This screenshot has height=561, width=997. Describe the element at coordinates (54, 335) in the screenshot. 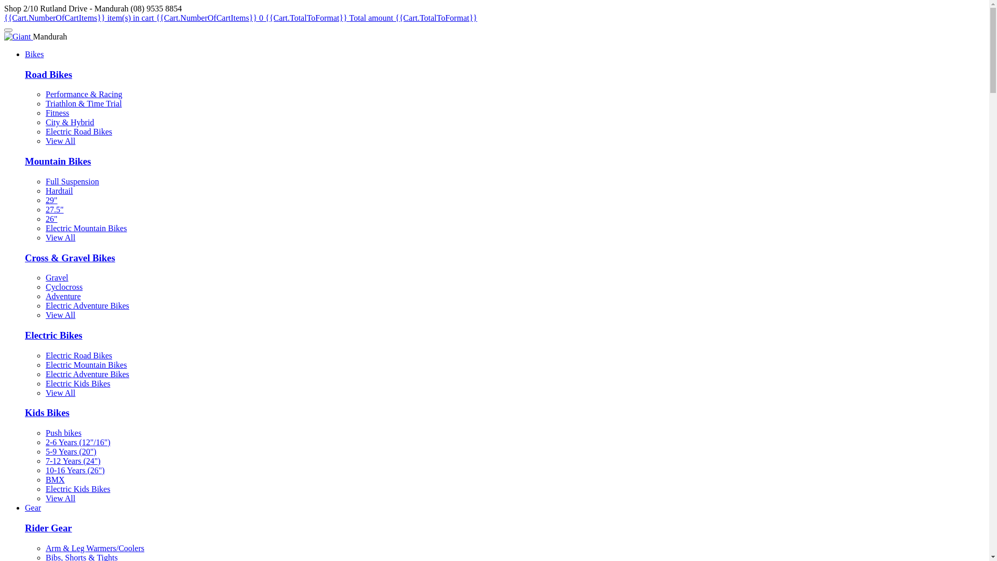

I see `Electric Bikes` at that location.